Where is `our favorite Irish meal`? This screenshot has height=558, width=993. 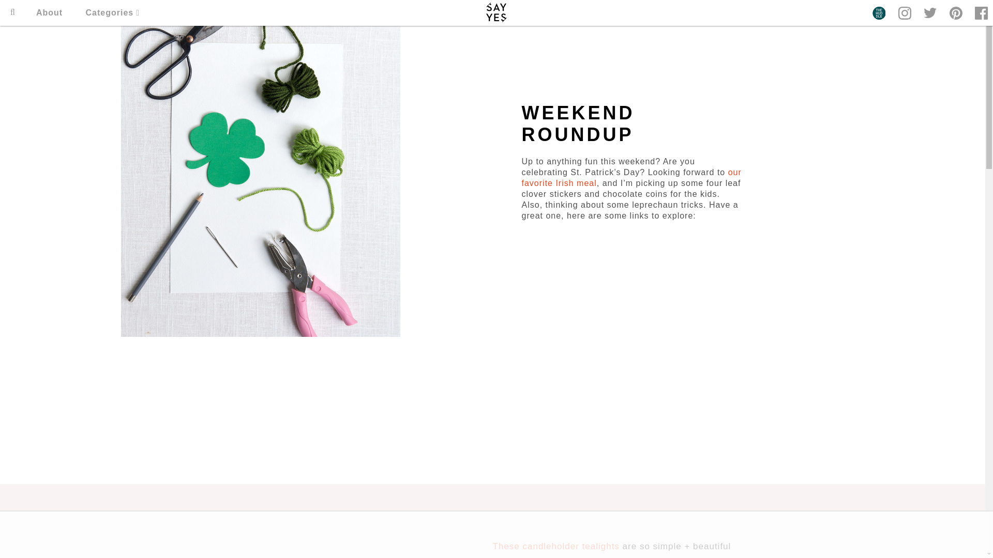 our favorite Irish meal is located at coordinates (631, 178).